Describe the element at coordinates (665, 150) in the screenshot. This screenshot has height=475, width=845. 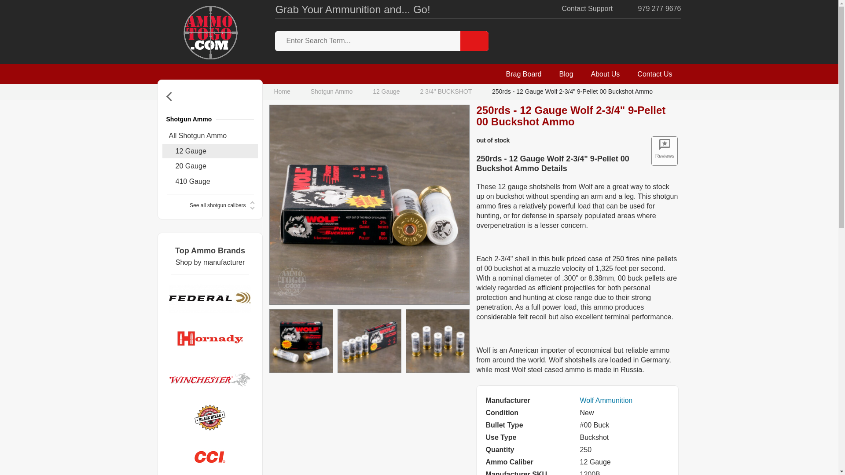
I see `Reviews` at that location.